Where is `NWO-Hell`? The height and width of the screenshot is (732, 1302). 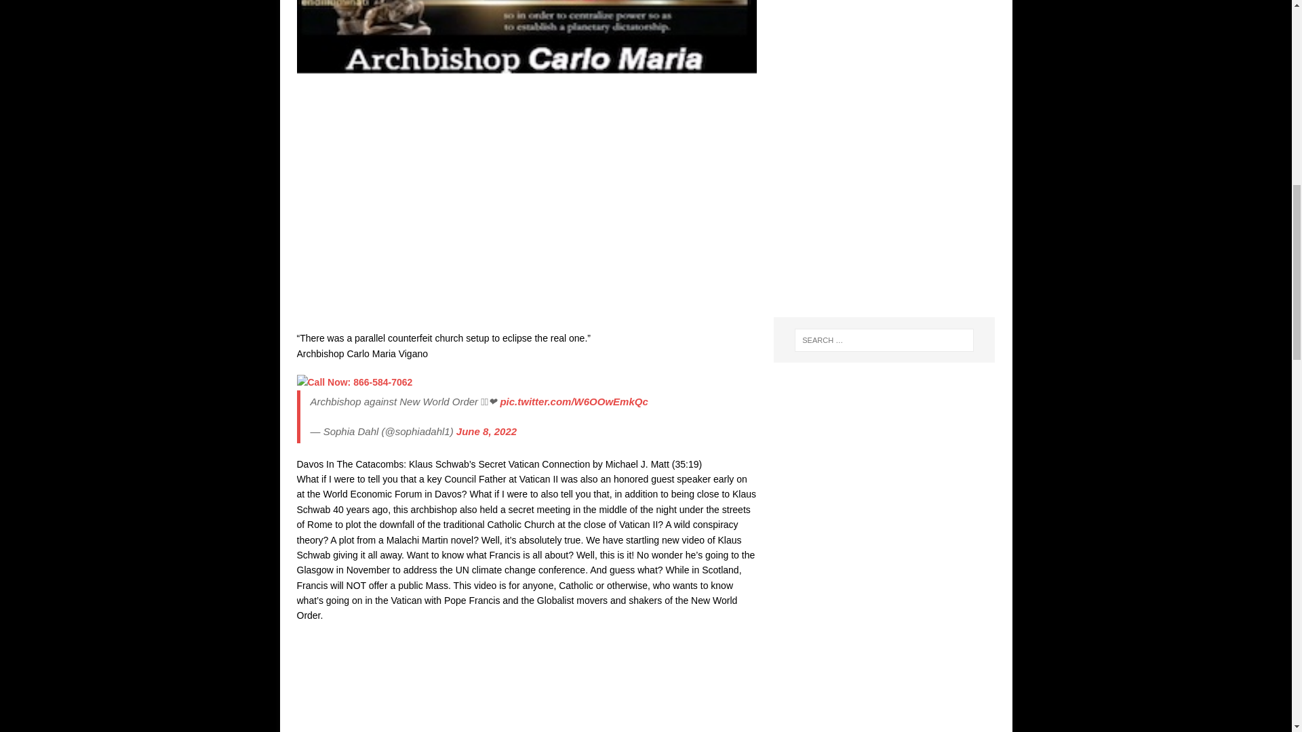
NWO-Hell is located at coordinates (526, 72).